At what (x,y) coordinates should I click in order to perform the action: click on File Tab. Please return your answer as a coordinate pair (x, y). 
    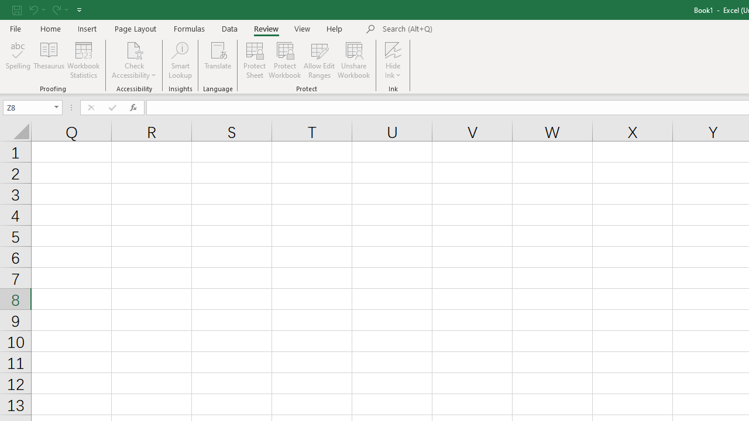
    Looking at the image, I should click on (15, 28).